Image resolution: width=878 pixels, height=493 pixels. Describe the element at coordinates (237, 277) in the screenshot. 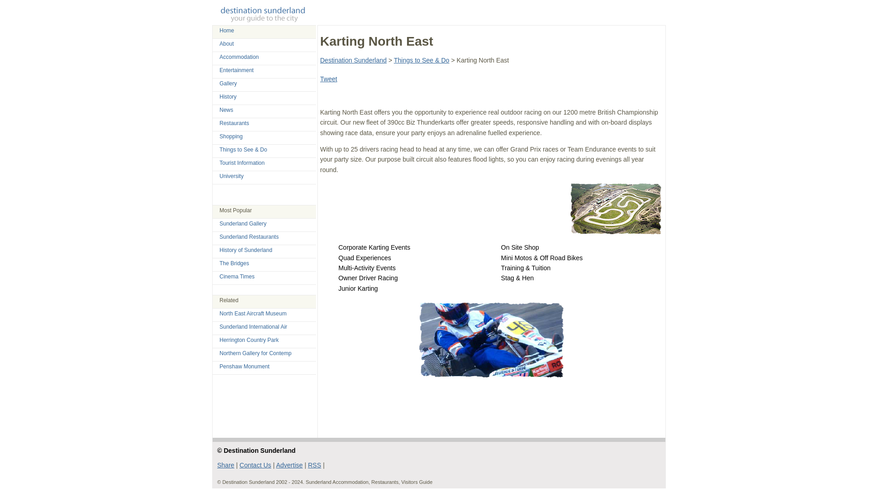

I see `Cinema Times` at that location.